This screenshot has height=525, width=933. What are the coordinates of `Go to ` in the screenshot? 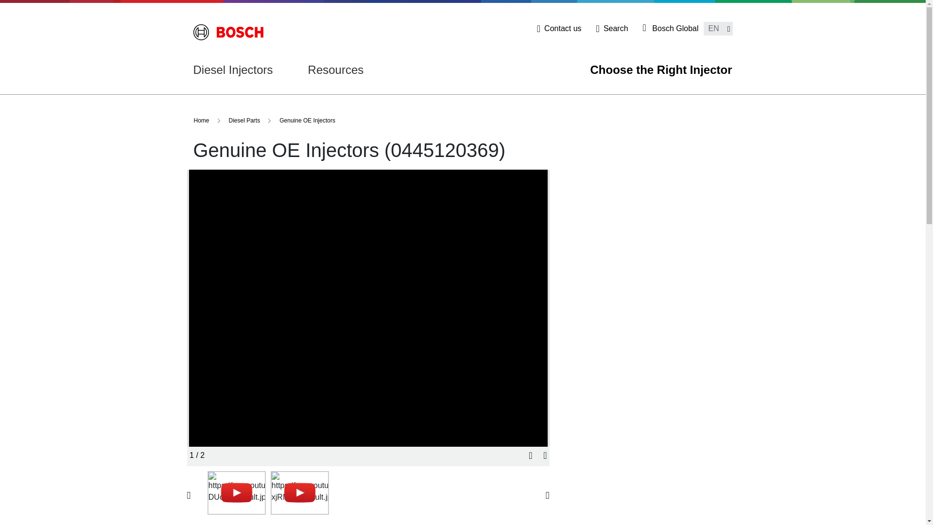 It's located at (228, 32).